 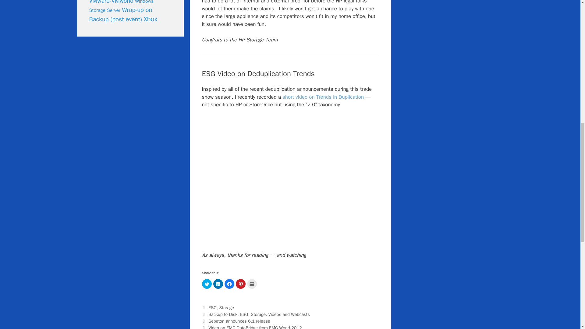 I want to click on Previous, so click(x=236, y=321).